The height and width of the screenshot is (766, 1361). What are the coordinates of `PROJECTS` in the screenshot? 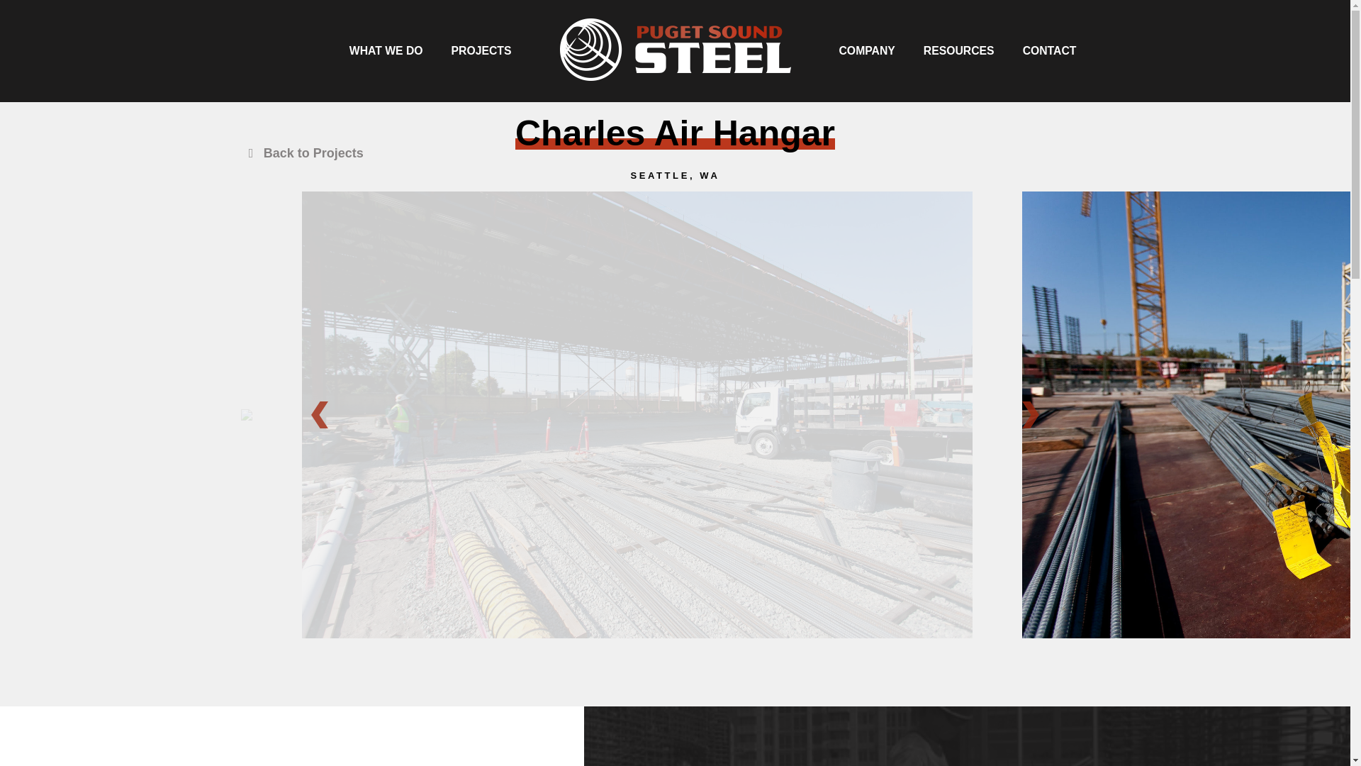 It's located at (481, 51).